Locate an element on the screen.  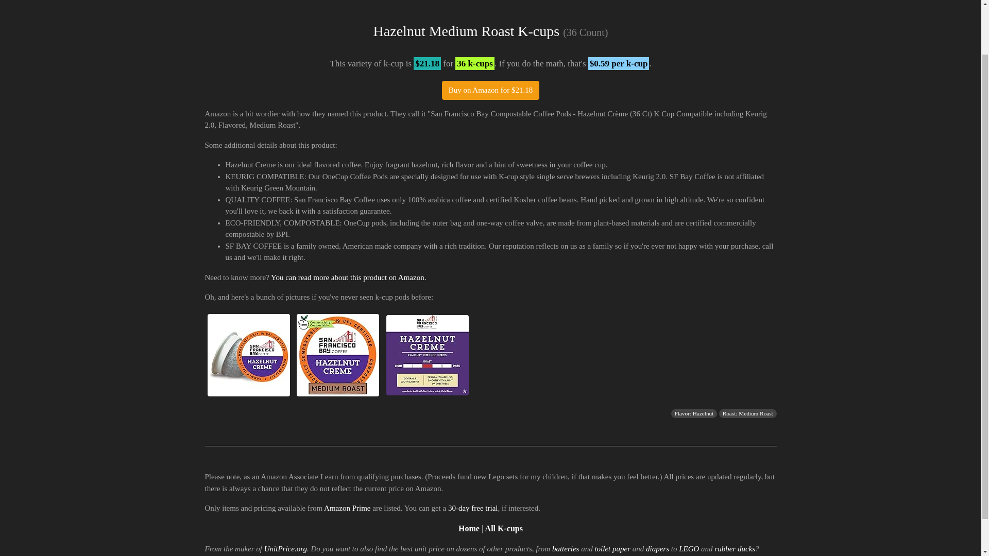
UnitPrice.org is located at coordinates (285, 549).